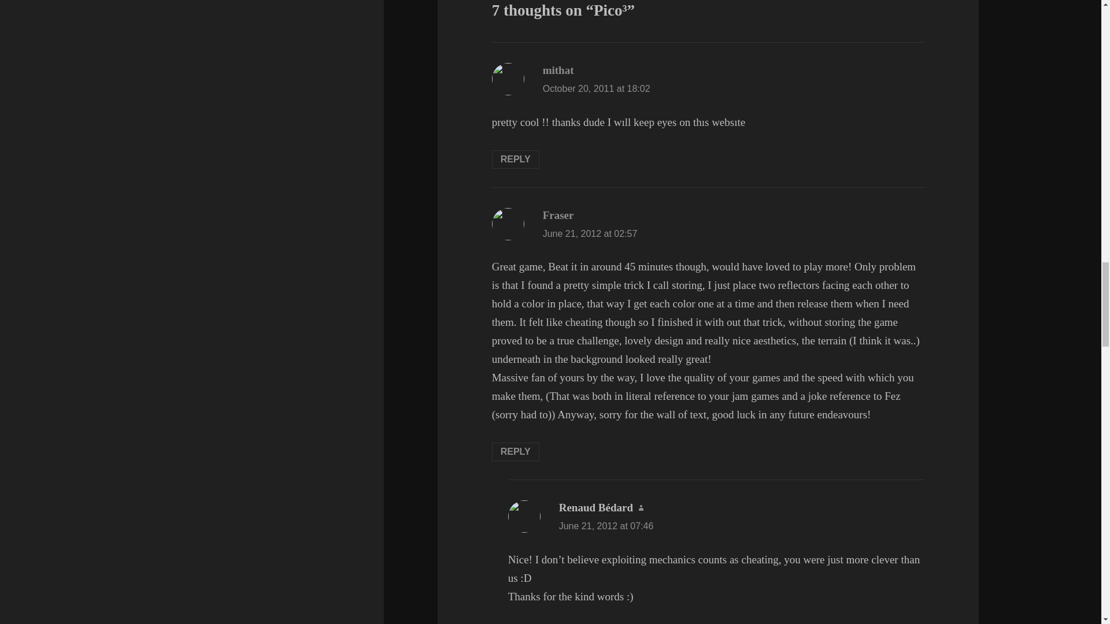  Describe the element at coordinates (516, 159) in the screenshot. I see `REPLY` at that location.